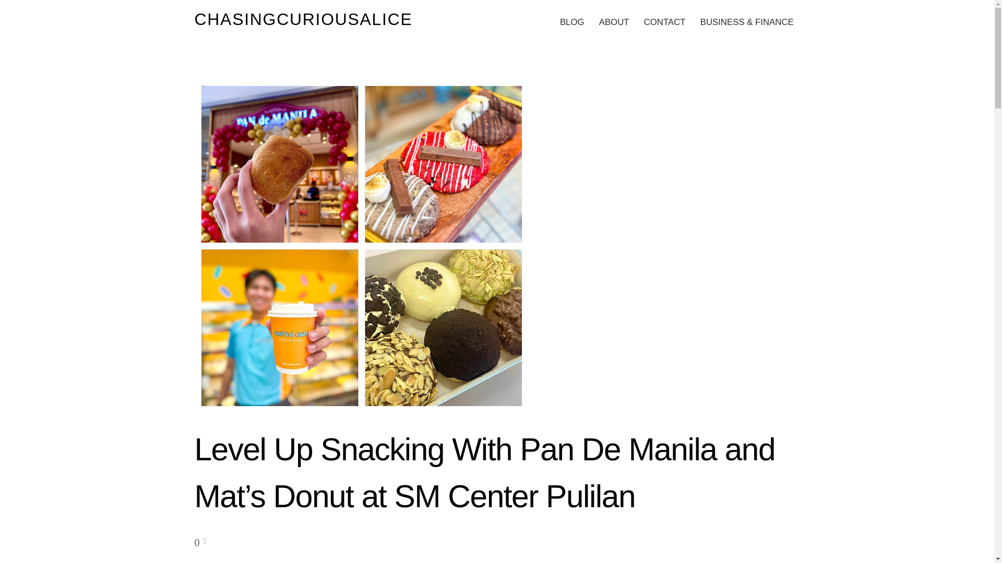  Describe the element at coordinates (614, 22) in the screenshot. I see `ABOUT` at that location.